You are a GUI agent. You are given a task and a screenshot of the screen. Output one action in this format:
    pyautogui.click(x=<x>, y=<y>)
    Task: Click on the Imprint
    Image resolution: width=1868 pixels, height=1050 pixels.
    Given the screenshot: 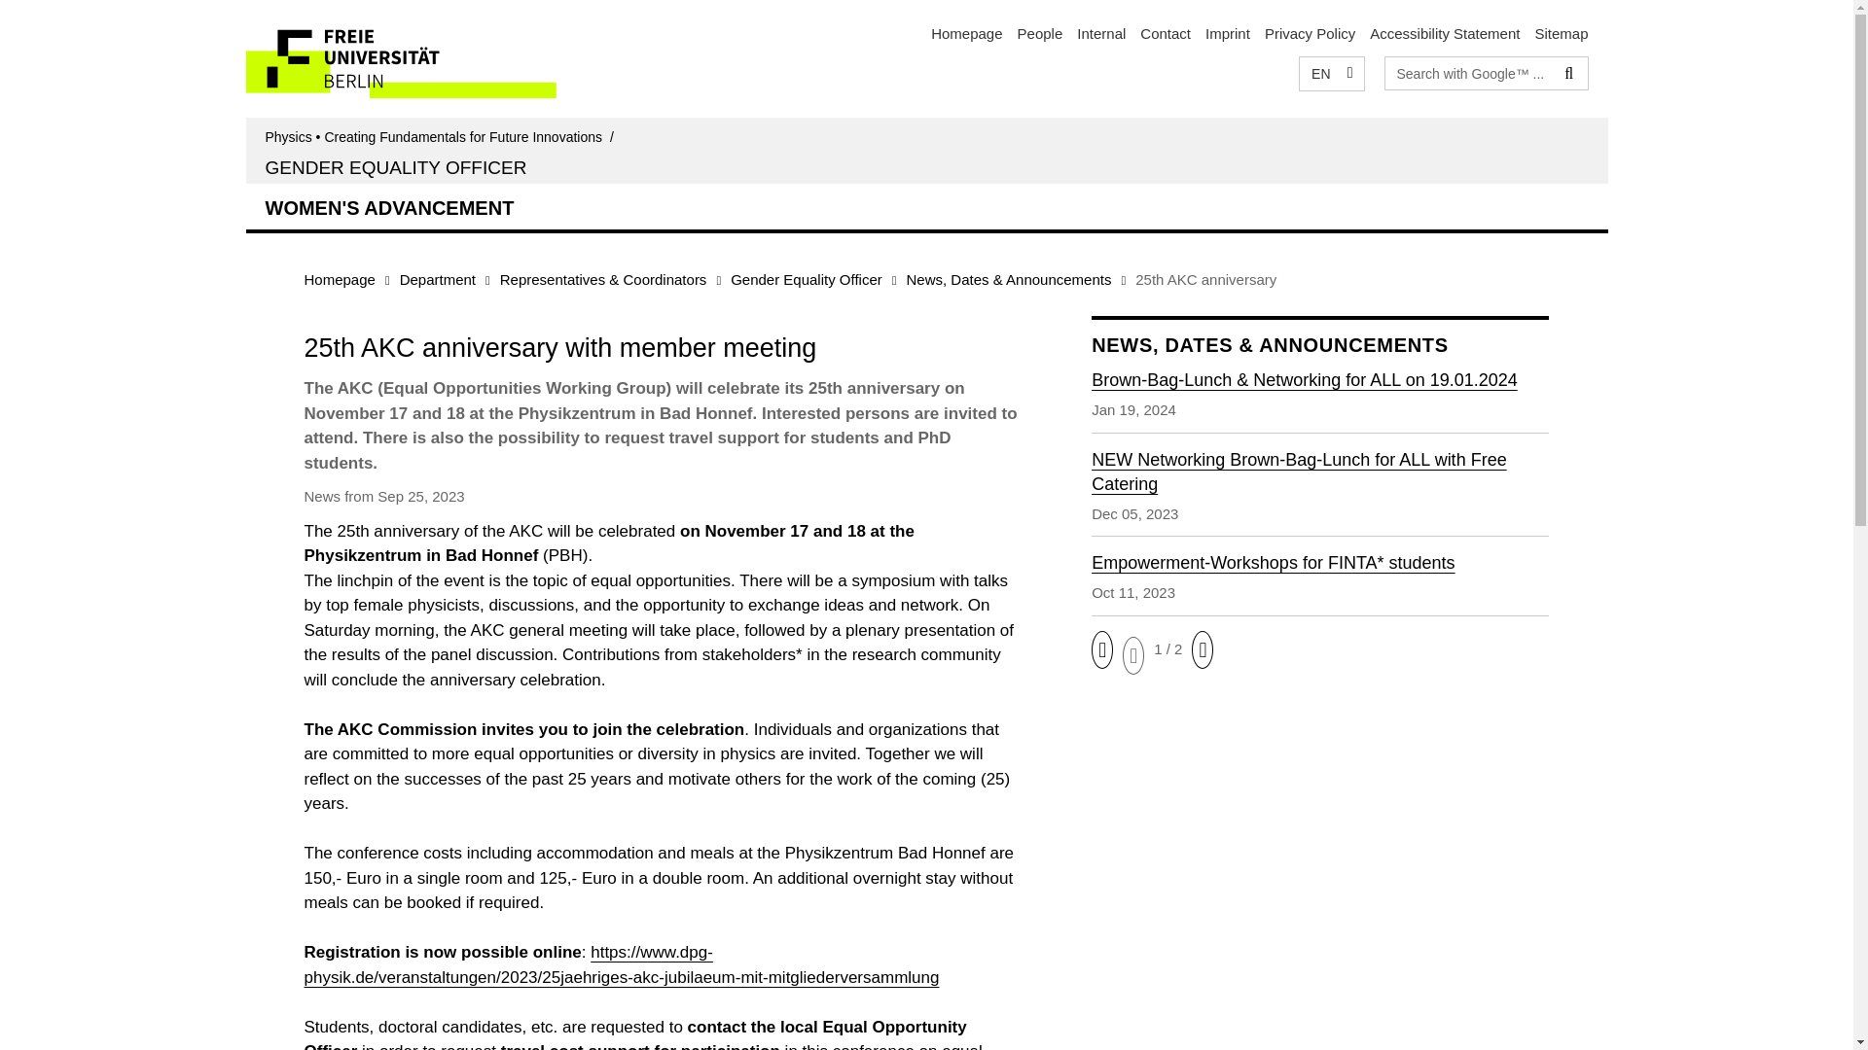 What is the action you would take?
    pyautogui.click(x=1227, y=33)
    